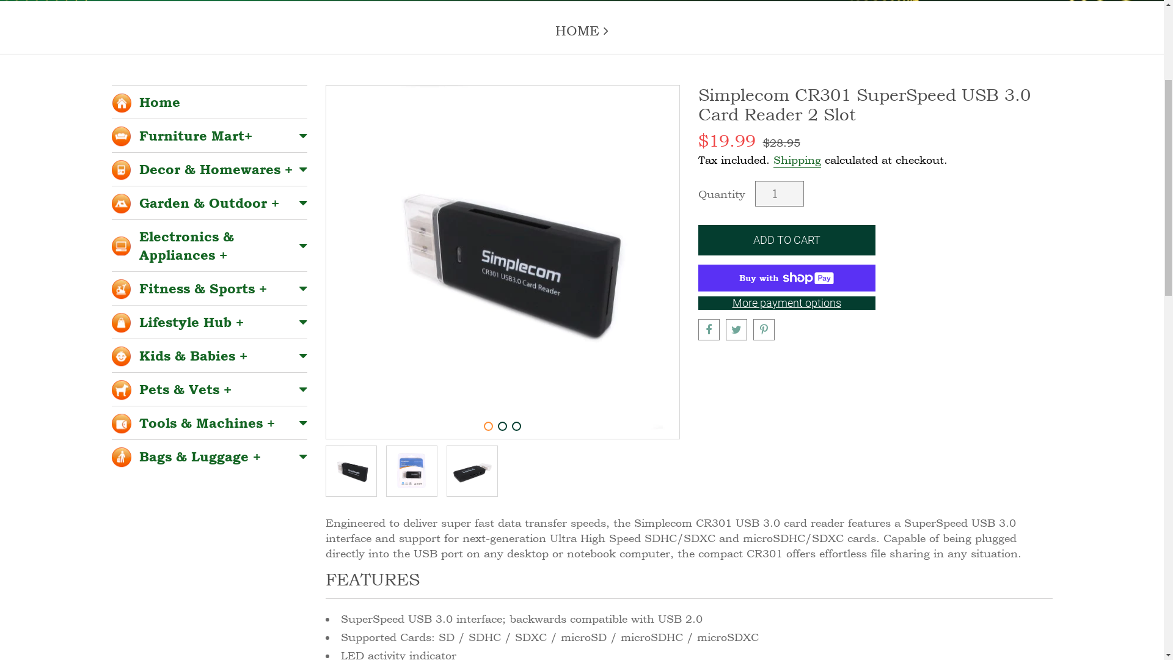 The image size is (1173, 660). Describe the element at coordinates (797, 378) in the screenshot. I see `Shipping` at that location.